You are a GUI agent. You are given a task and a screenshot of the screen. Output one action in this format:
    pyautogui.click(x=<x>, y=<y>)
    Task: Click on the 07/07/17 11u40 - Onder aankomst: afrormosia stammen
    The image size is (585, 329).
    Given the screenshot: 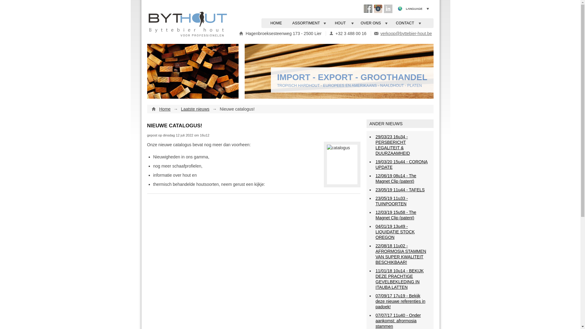 What is the action you would take?
    pyautogui.click(x=398, y=321)
    